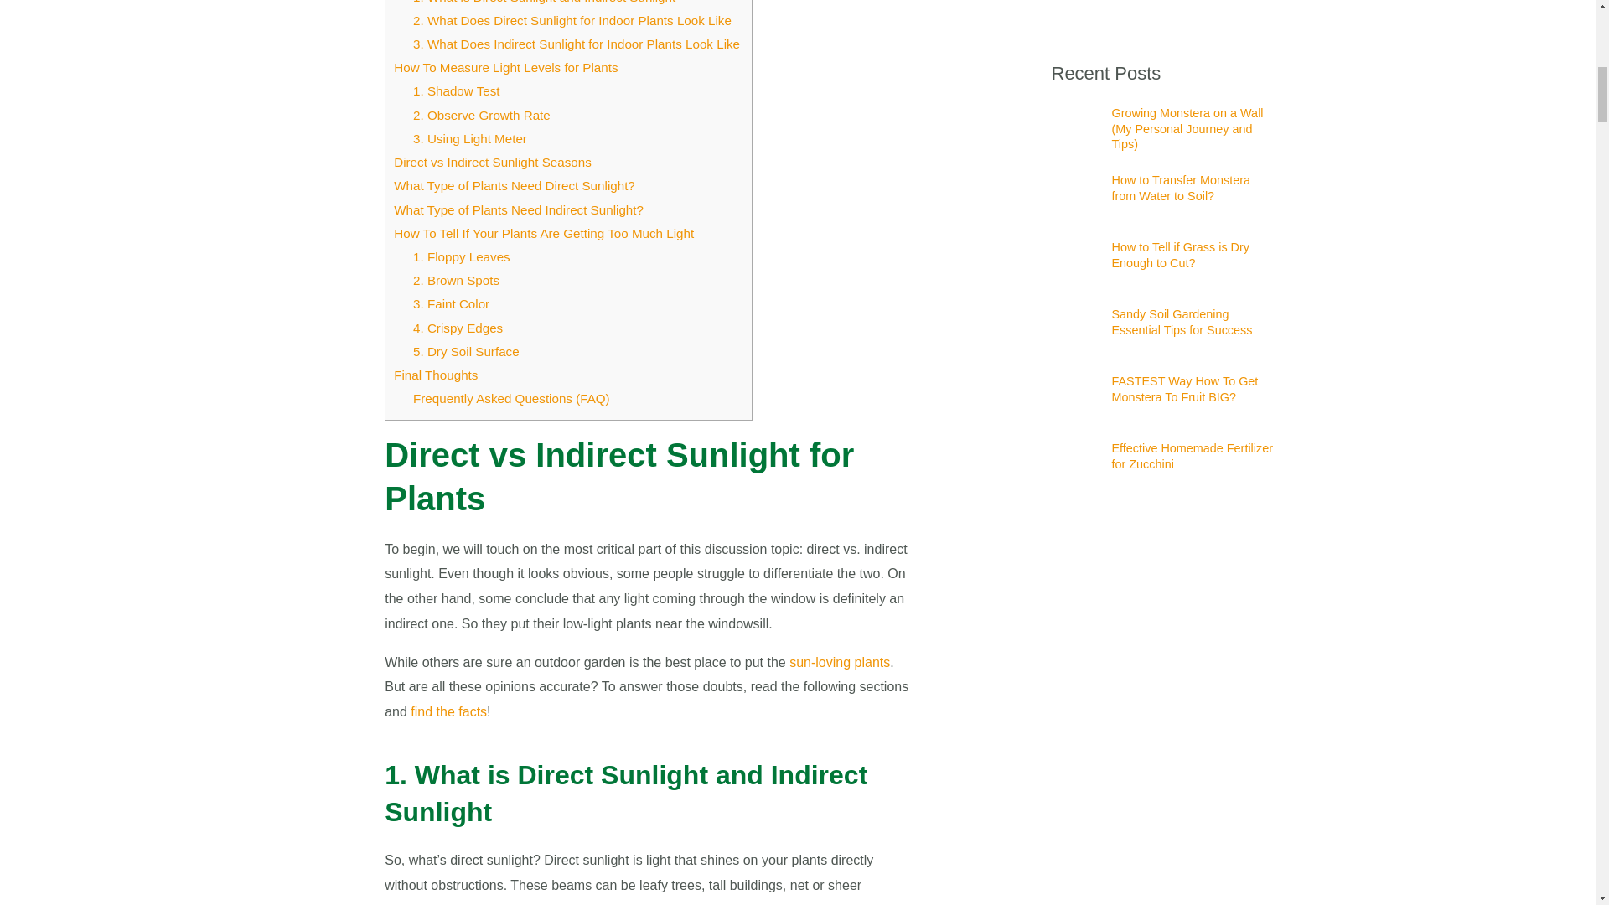  Describe the element at coordinates (436, 374) in the screenshot. I see `Final Thoughts` at that location.